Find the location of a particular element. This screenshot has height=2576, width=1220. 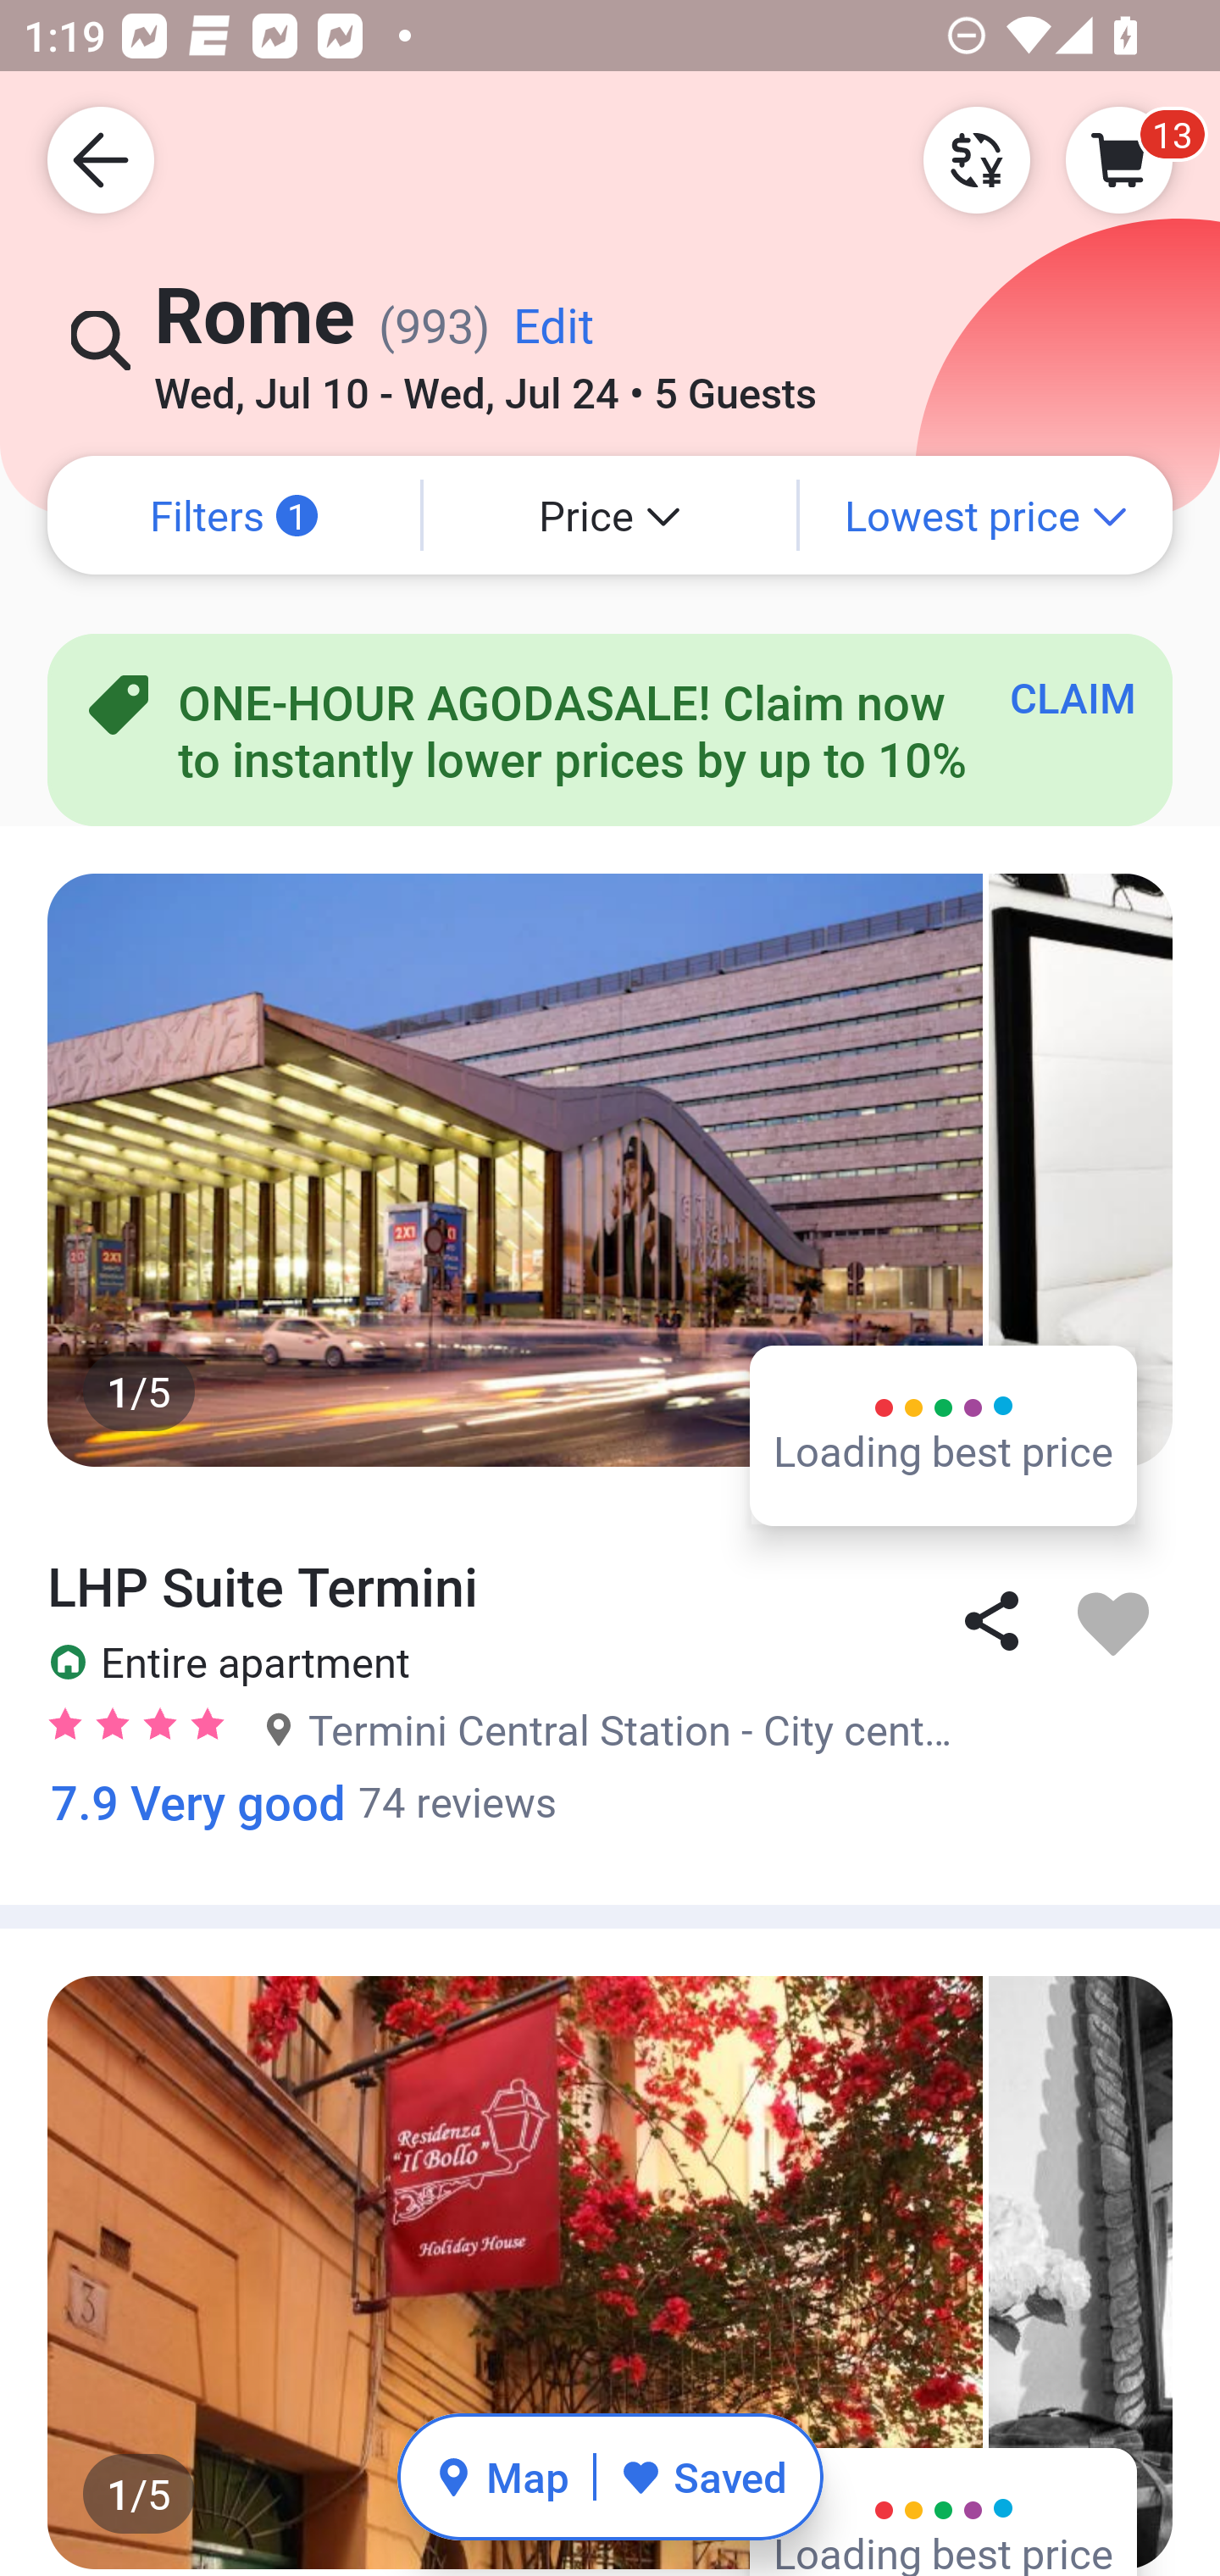

Filters 1 is located at coordinates (234, 515).